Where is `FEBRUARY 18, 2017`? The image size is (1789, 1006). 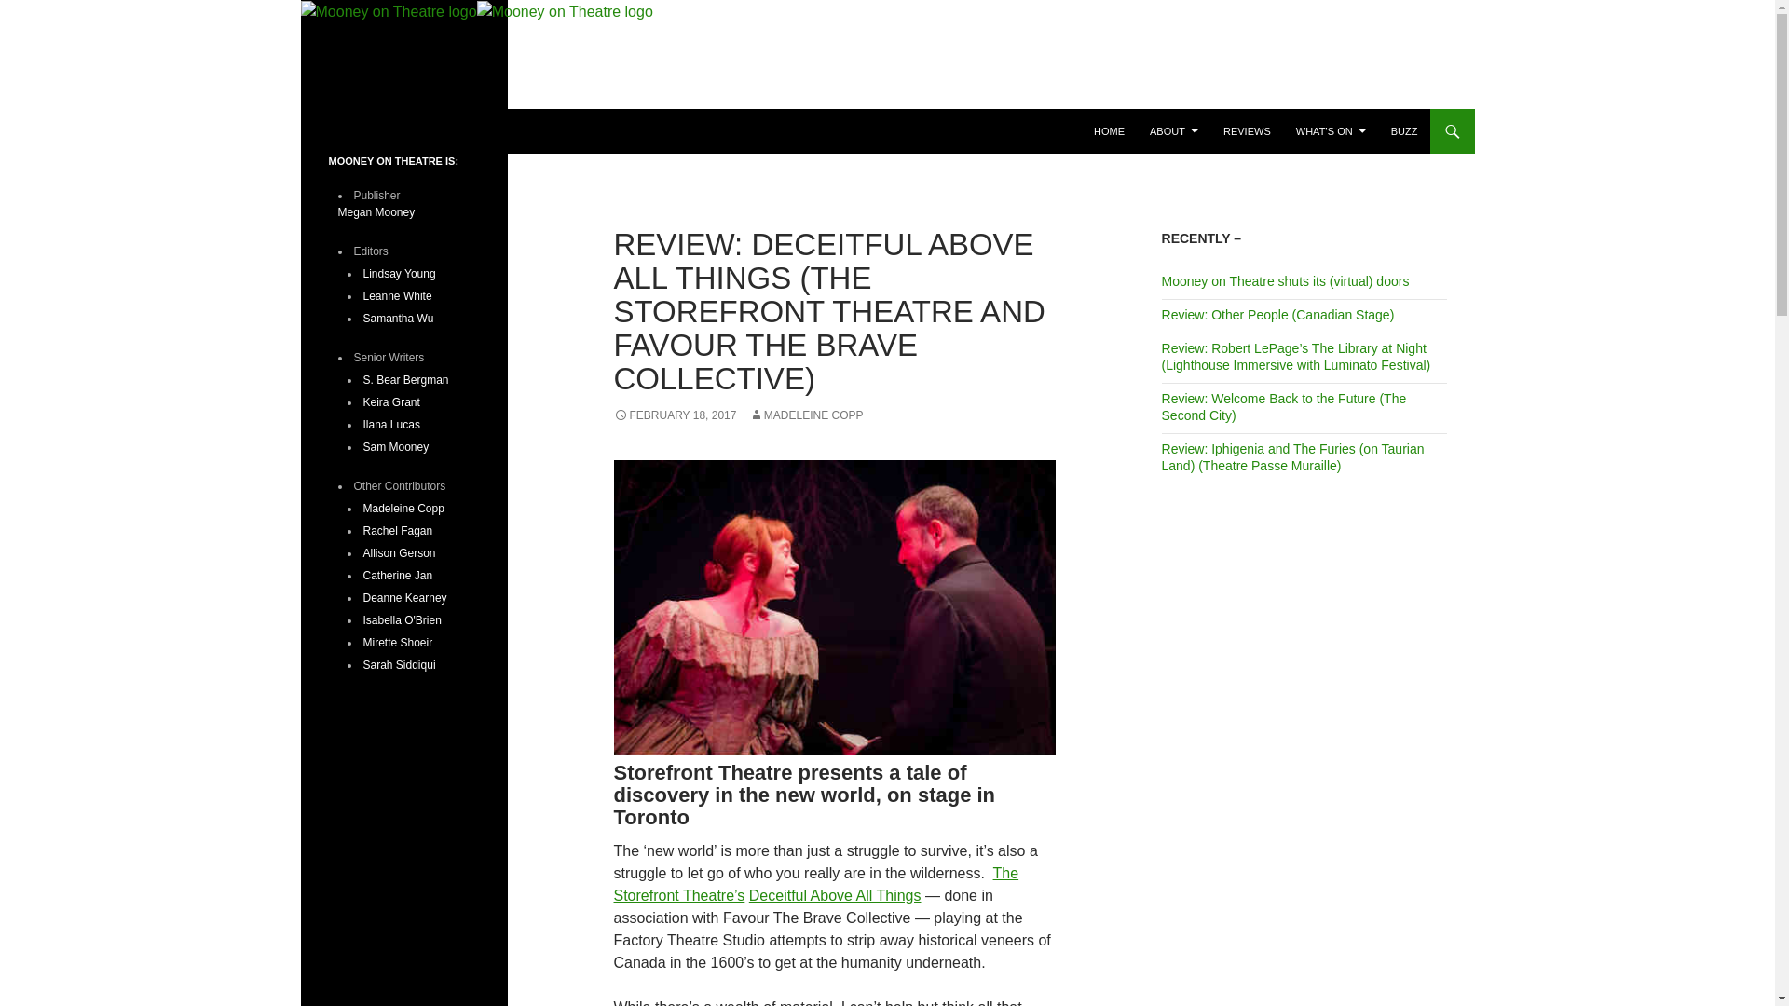 FEBRUARY 18, 2017 is located at coordinates (675, 415).